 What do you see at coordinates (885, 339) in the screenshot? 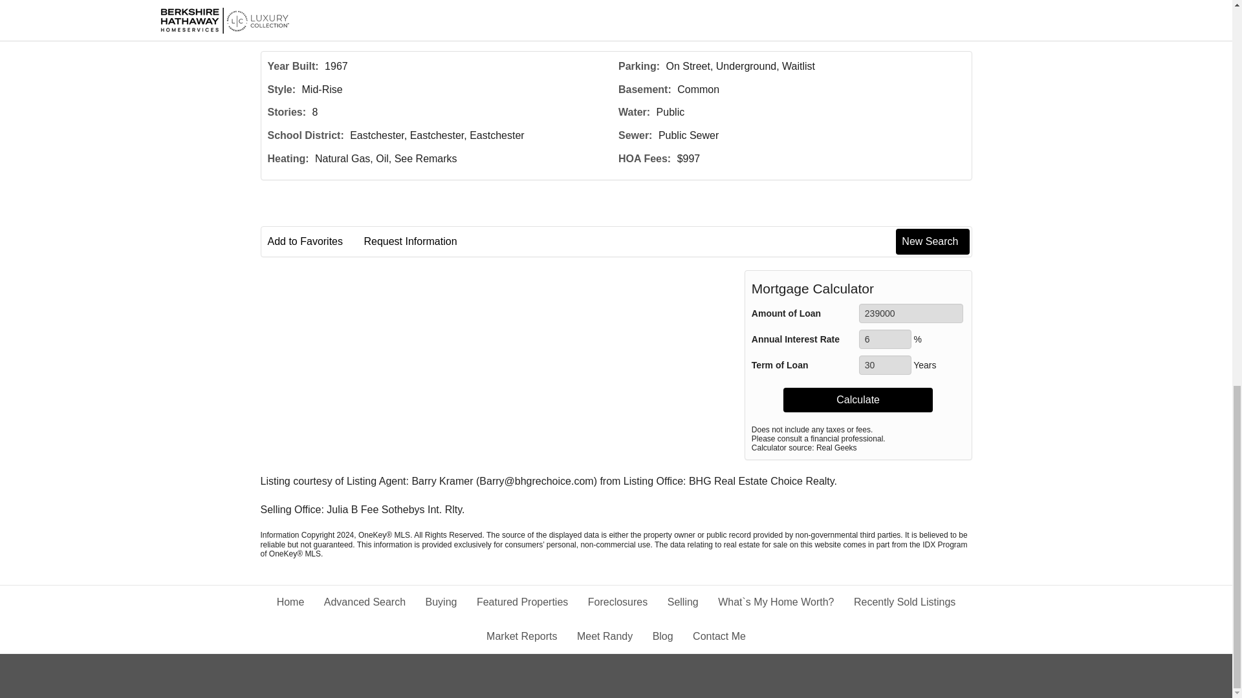
I see `6` at bounding box center [885, 339].